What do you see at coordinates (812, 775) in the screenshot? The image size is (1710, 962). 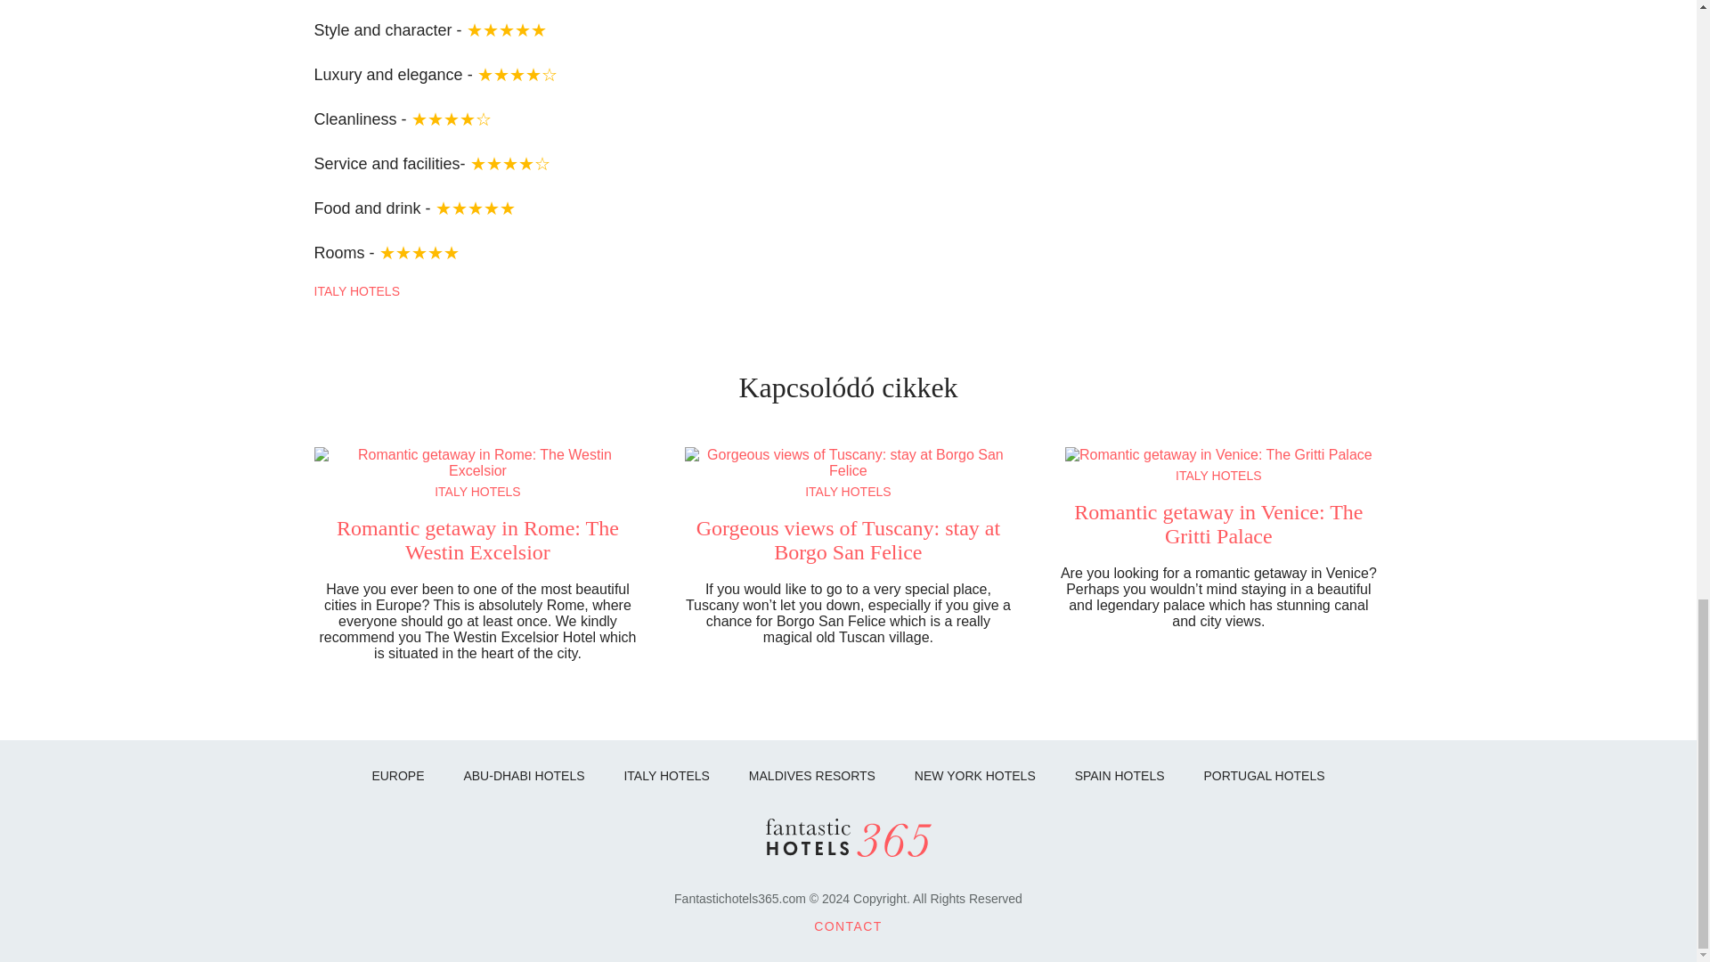 I see `MALDIVES RESORTS` at bounding box center [812, 775].